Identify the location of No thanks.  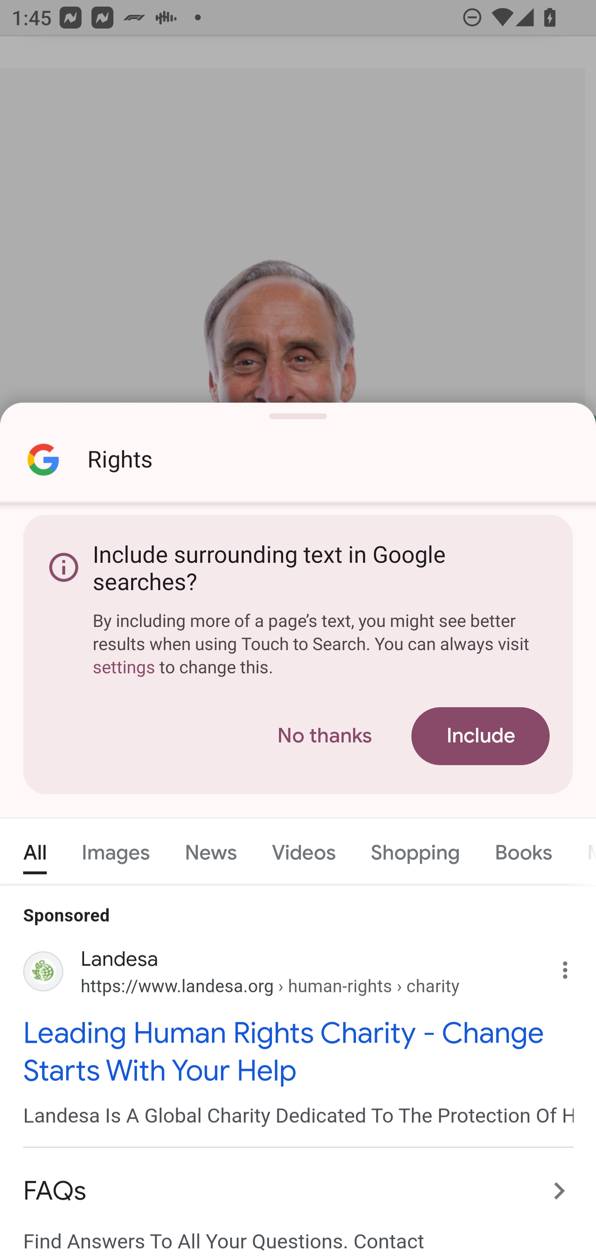
(324, 737).